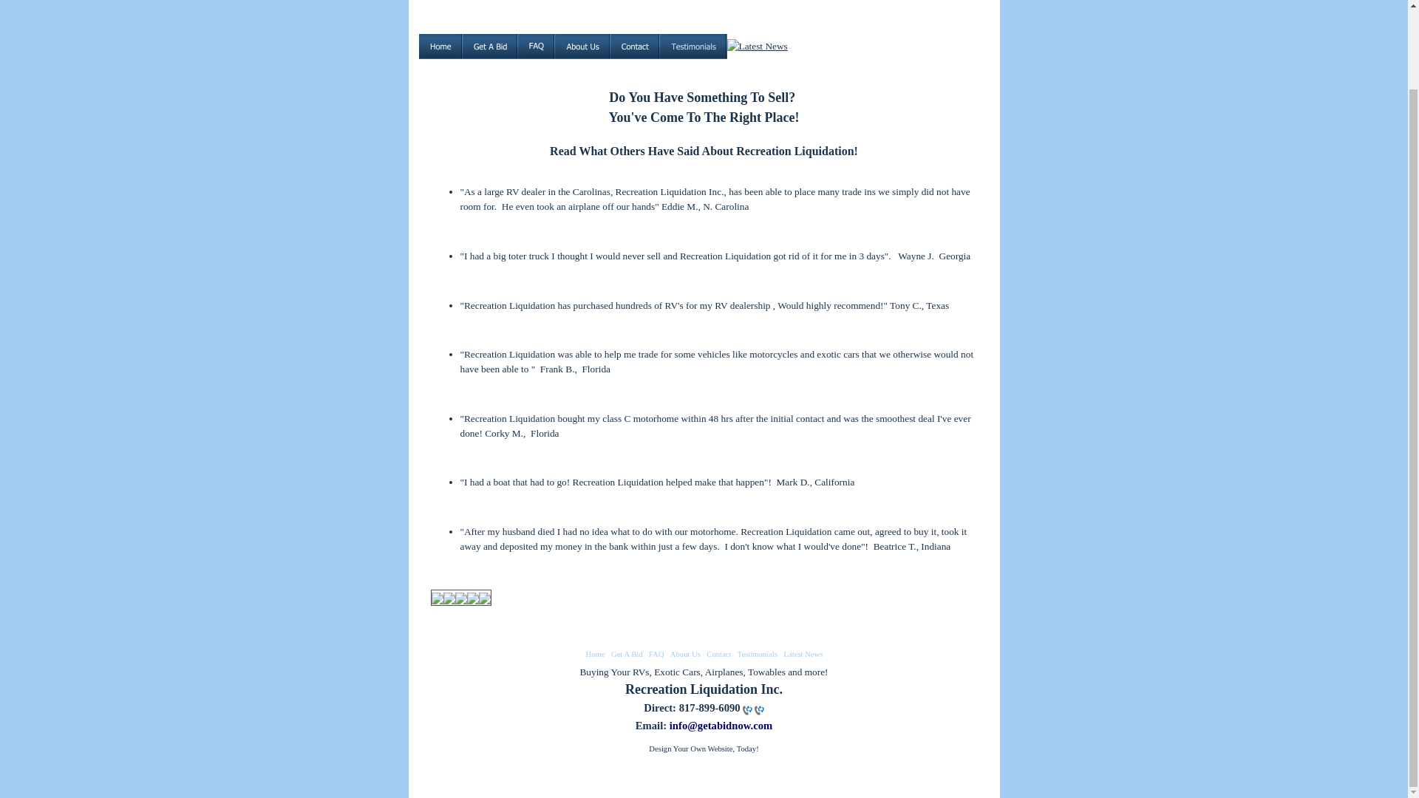  What do you see at coordinates (718, 655) in the screenshot?
I see `Contact` at bounding box center [718, 655].